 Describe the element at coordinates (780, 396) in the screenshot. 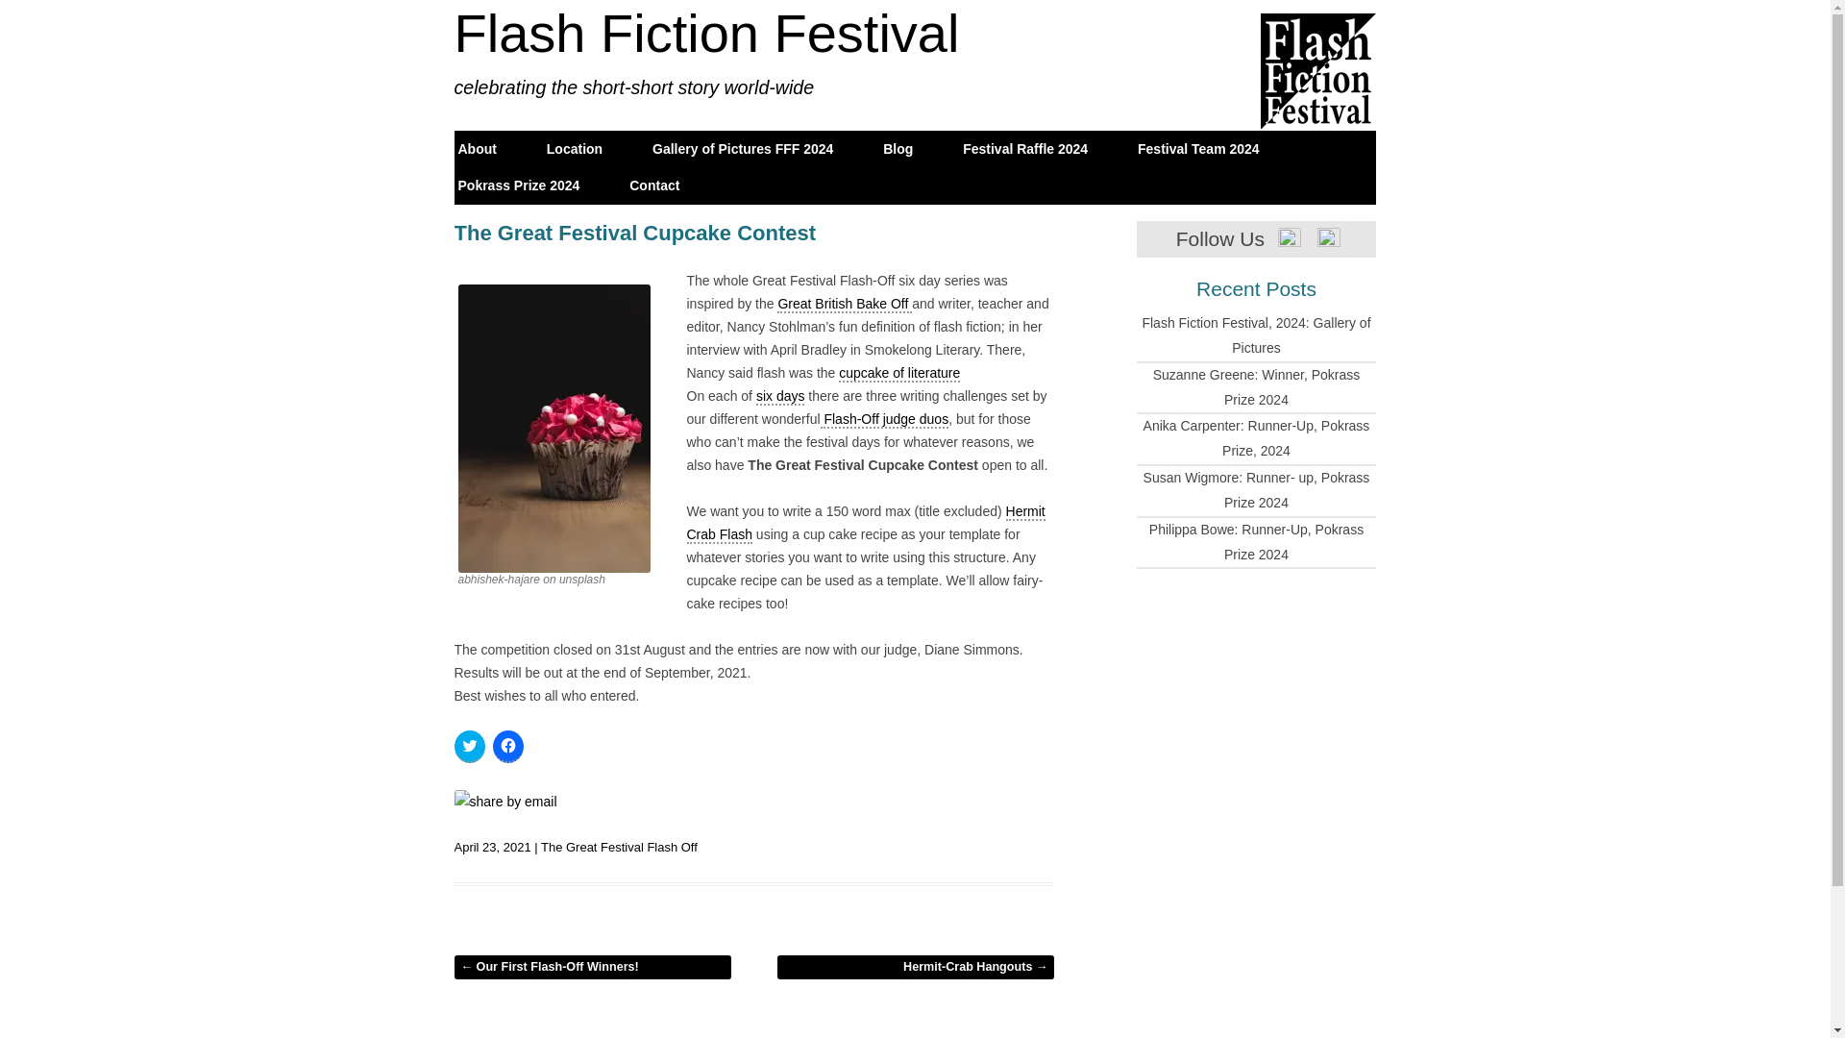

I see `six days` at that location.